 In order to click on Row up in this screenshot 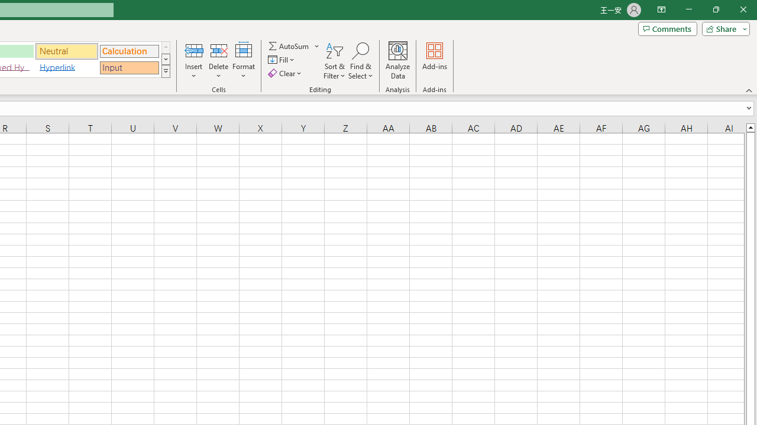, I will do `click(166, 47)`.